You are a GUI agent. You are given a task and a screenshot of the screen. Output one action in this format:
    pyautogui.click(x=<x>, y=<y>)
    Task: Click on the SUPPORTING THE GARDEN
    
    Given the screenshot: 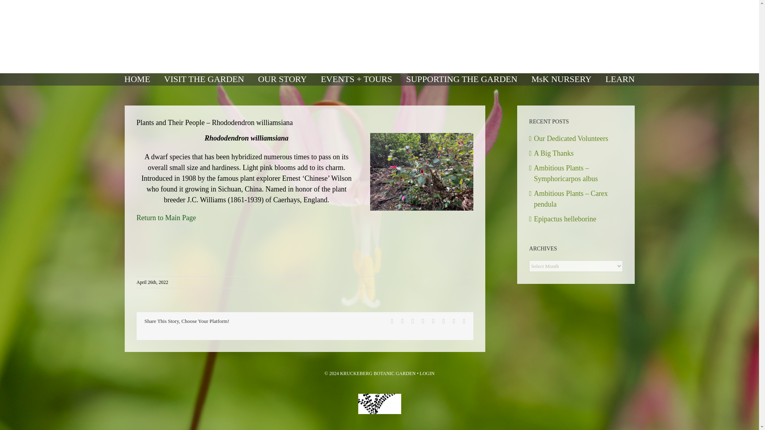 What is the action you would take?
    pyautogui.click(x=461, y=79)
    